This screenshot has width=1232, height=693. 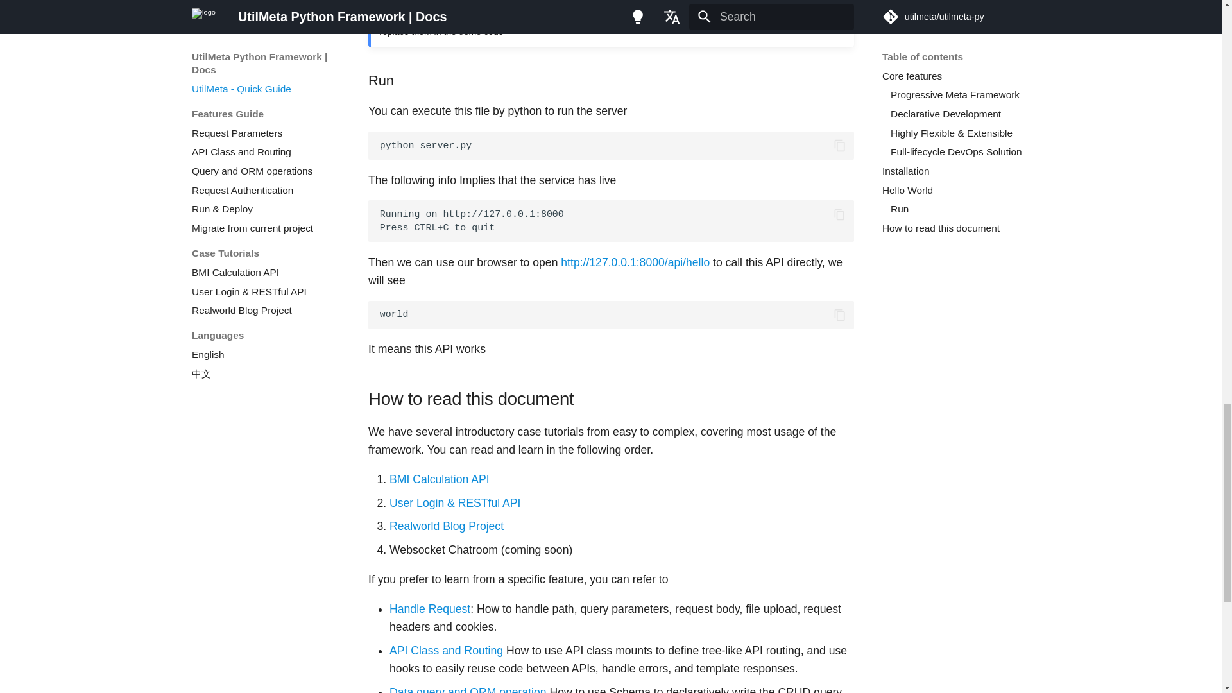 What do you see at coordinates (840, 145) in the screenshot?
I see `Copy to clipboard` at bounding box center [840, 145].